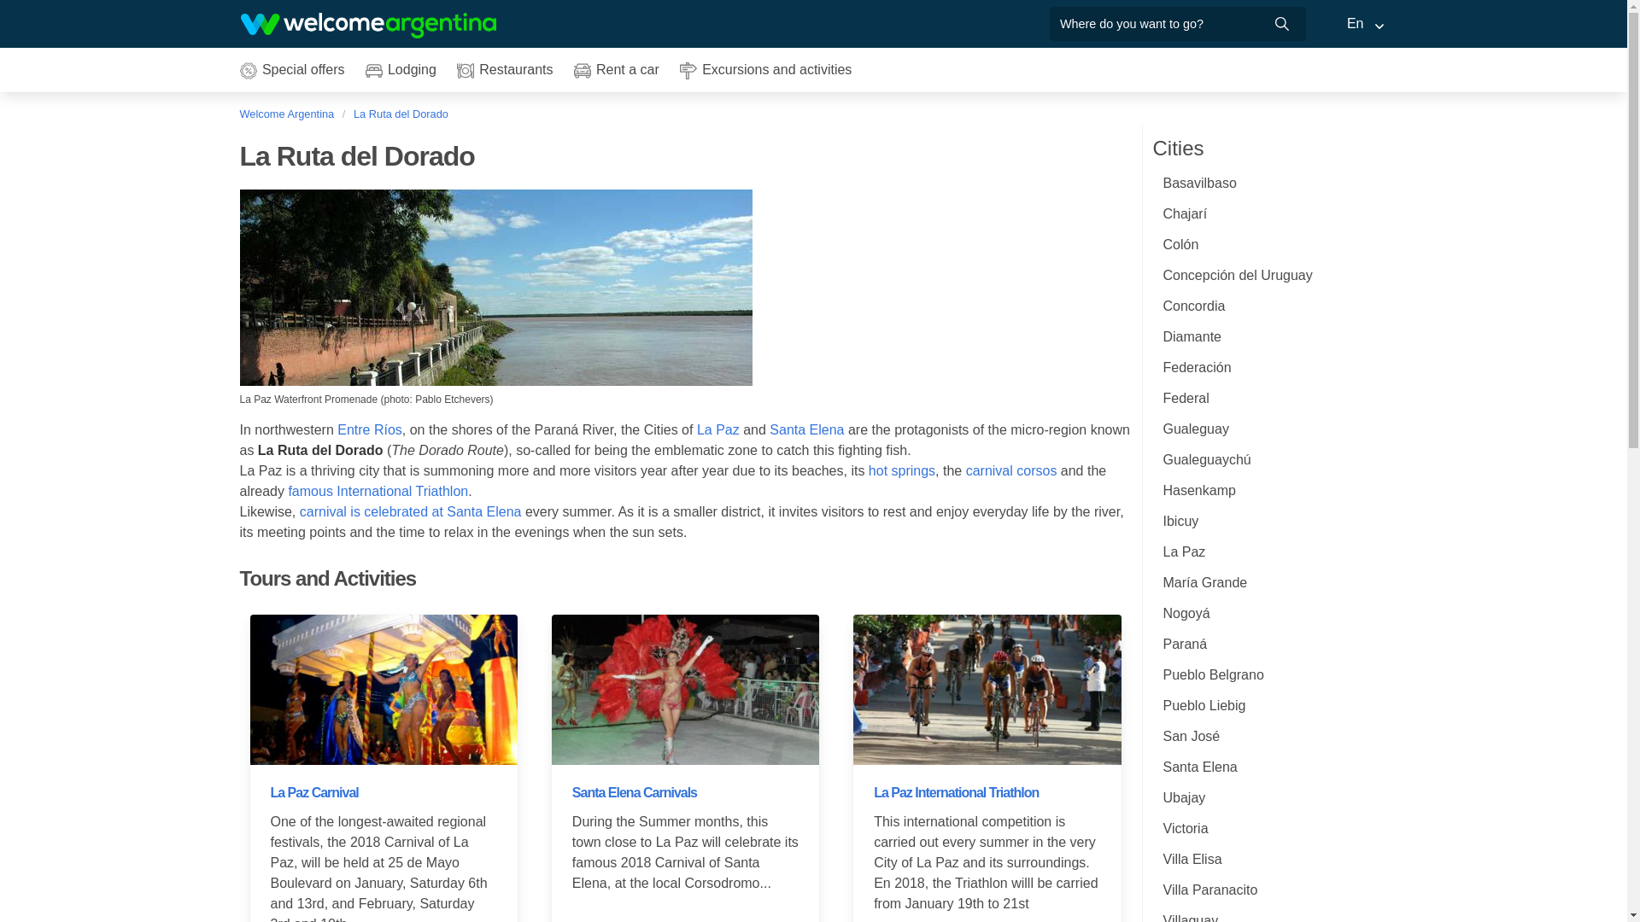 This screenshot has width=1640, height=922. What do you see at coordinates (717, 429) in the screenshot?
I see `La Paz` at bounding box center [717, 429].